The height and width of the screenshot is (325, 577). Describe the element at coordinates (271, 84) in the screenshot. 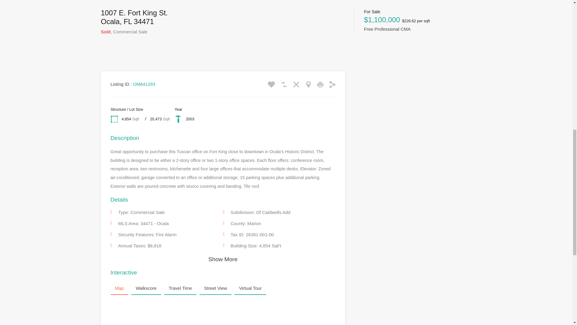

I see `Favorite` at that location.